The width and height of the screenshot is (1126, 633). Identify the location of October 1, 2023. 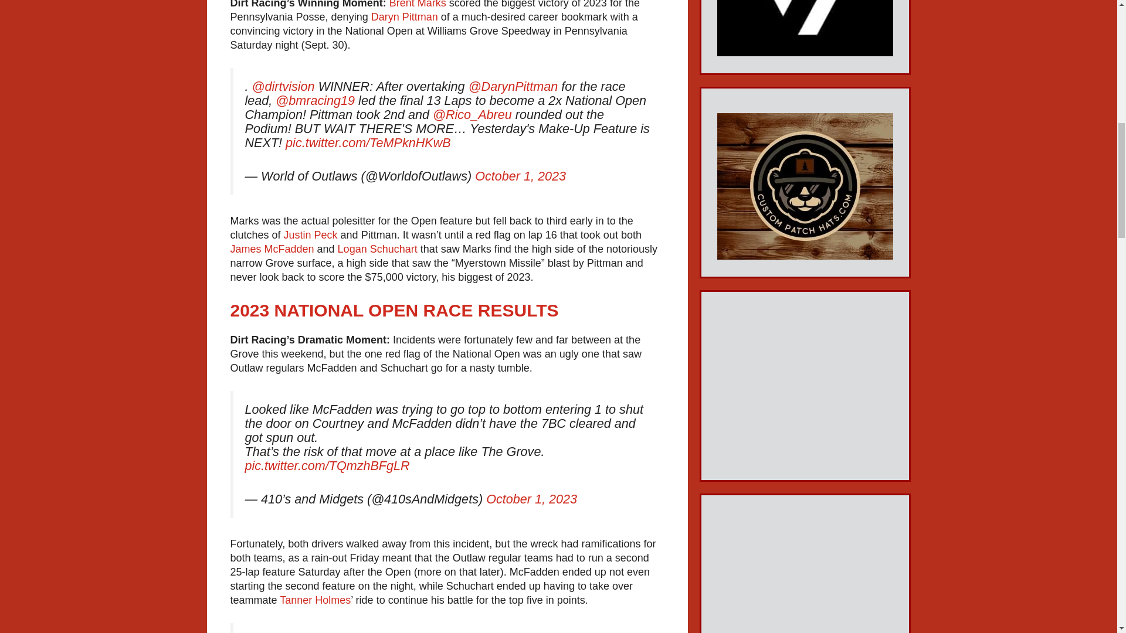
(521, 176).